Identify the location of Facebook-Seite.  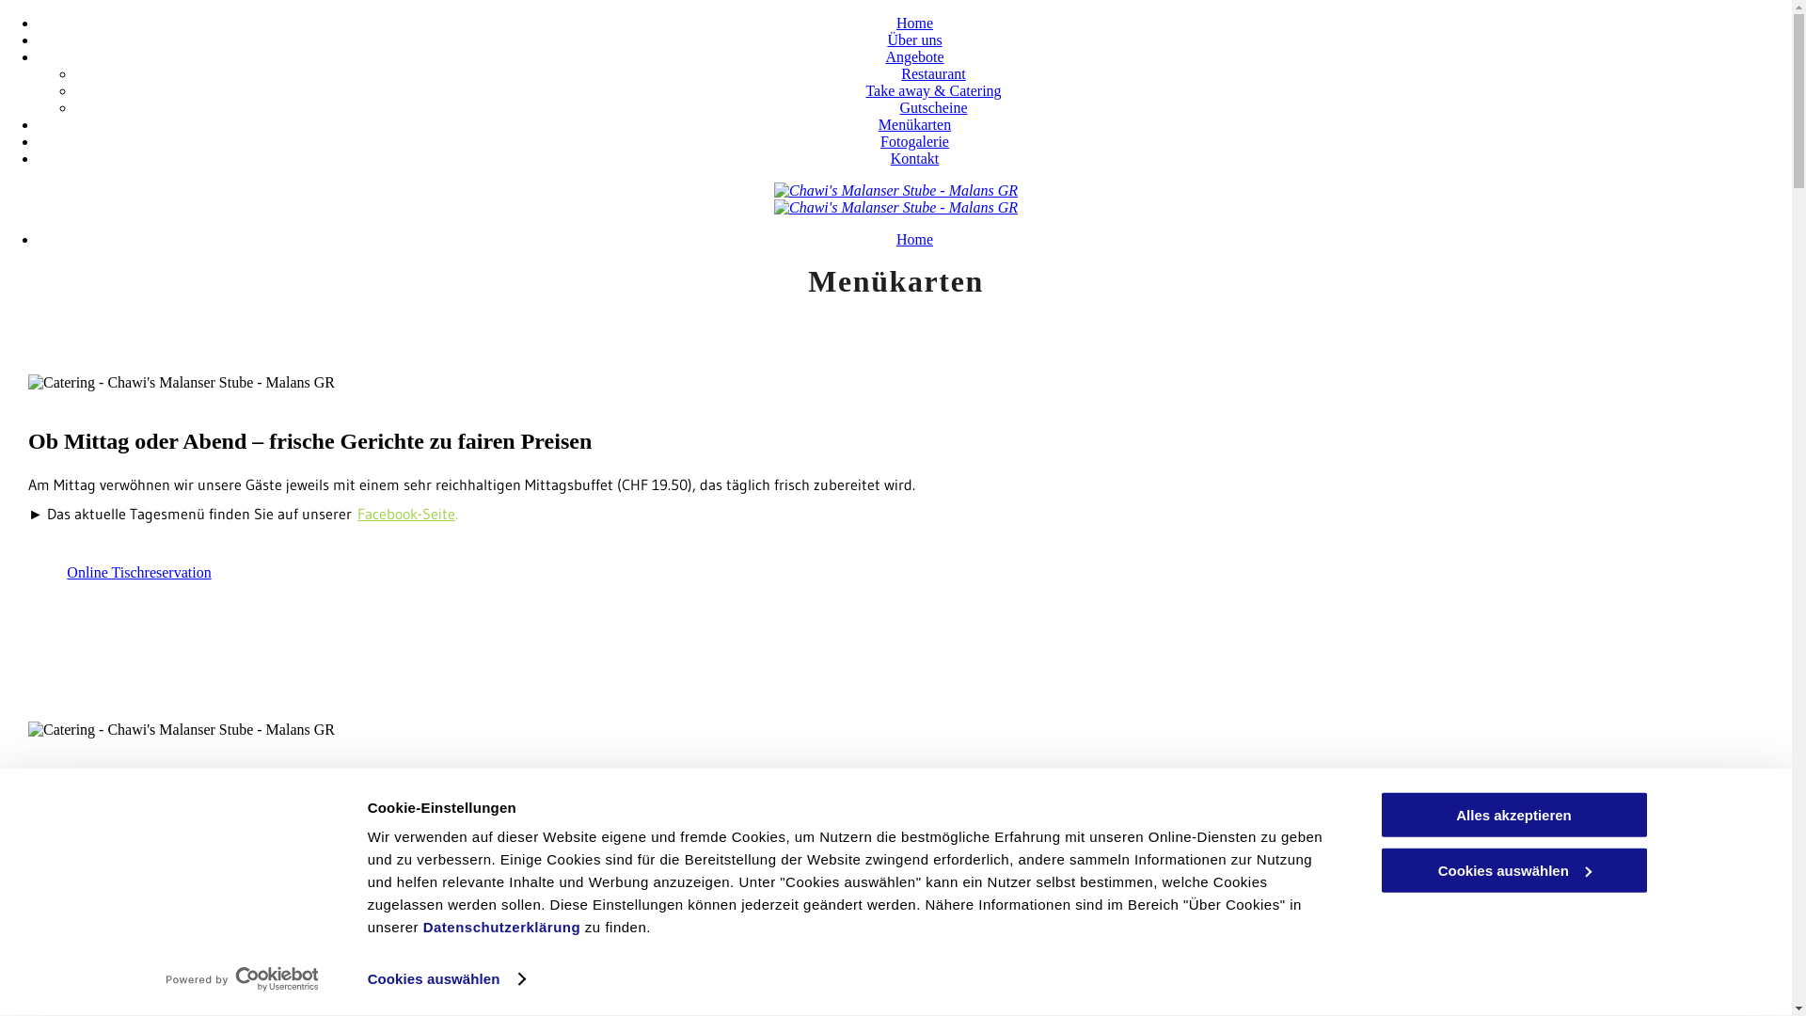
(406, 860).